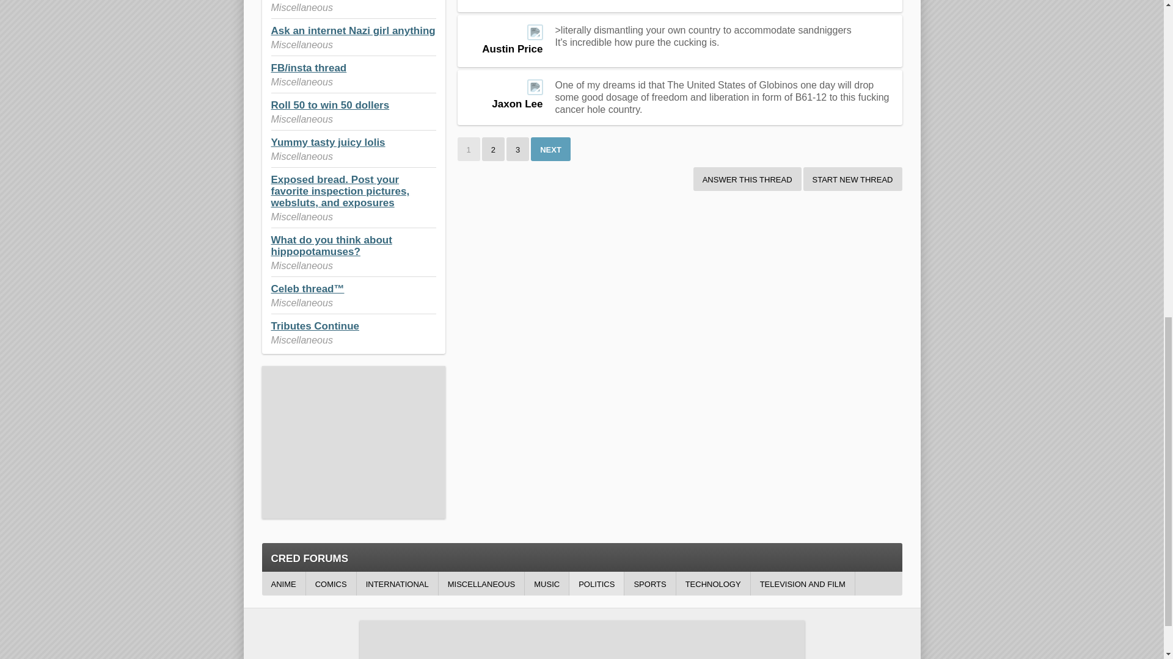  Describe the element at coordinates (853, 179) in the screenshot. I see `START NEW THREAD` at that location.